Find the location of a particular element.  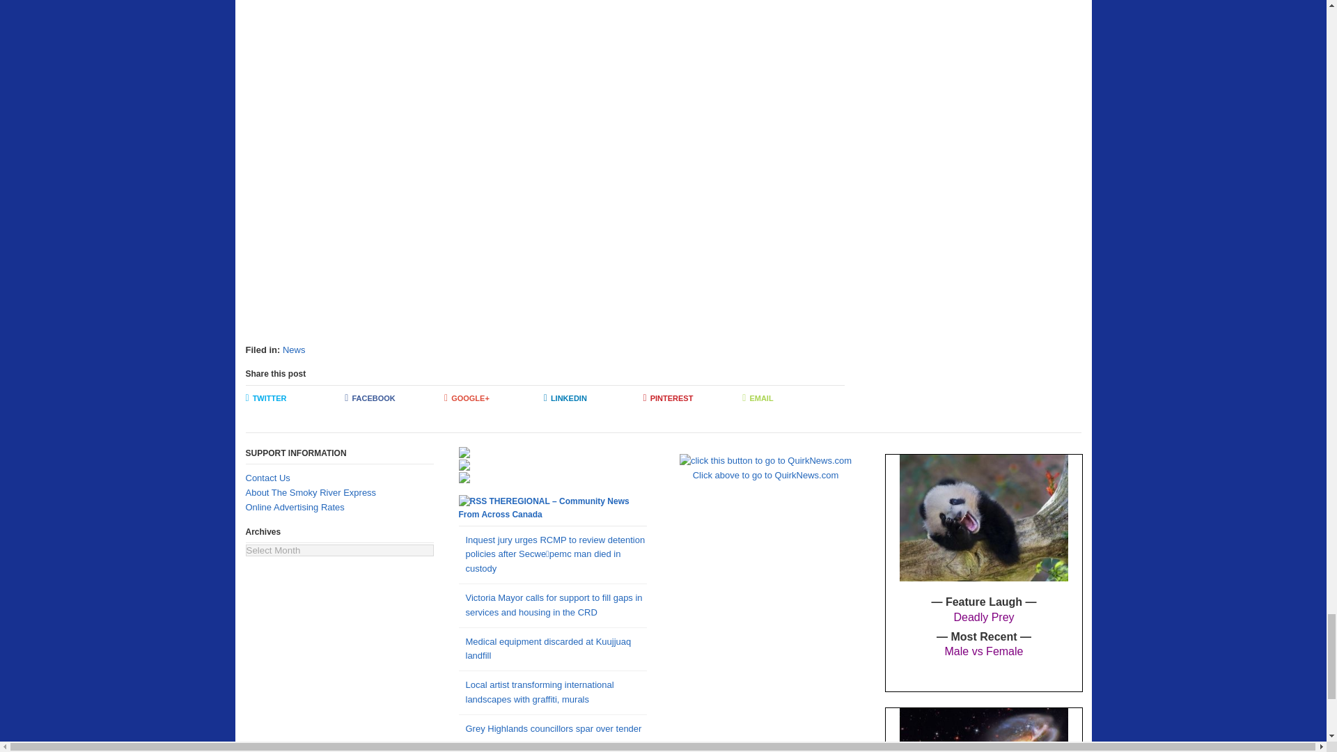

TWITTER is located at coordinates (295, 398).